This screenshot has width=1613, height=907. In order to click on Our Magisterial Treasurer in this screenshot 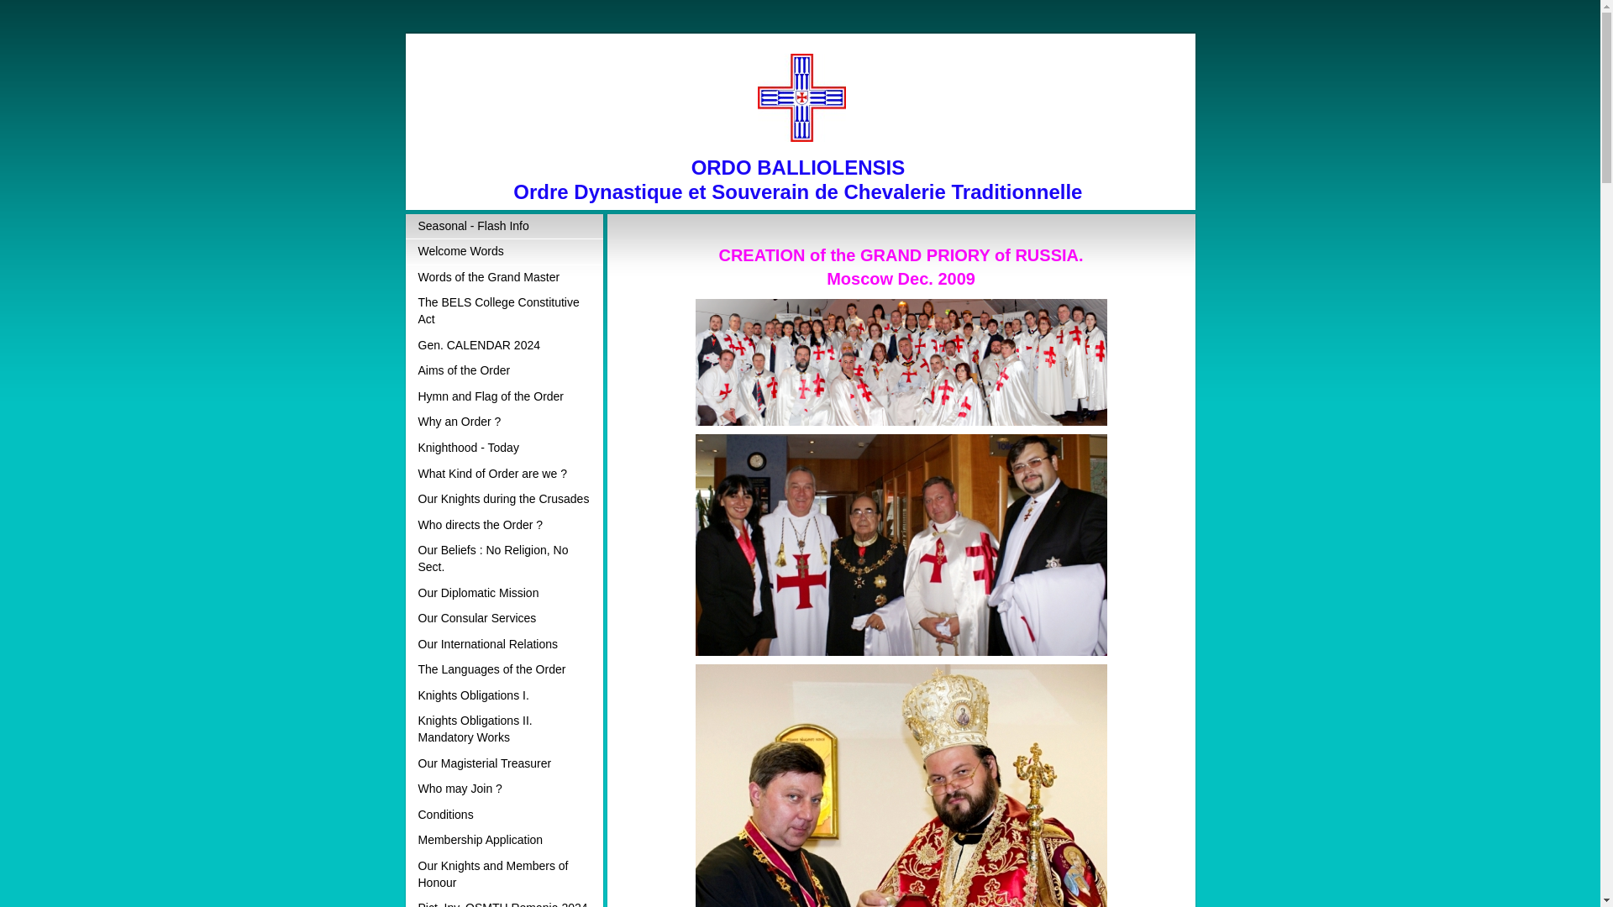, I will do `click(502, 764)`.